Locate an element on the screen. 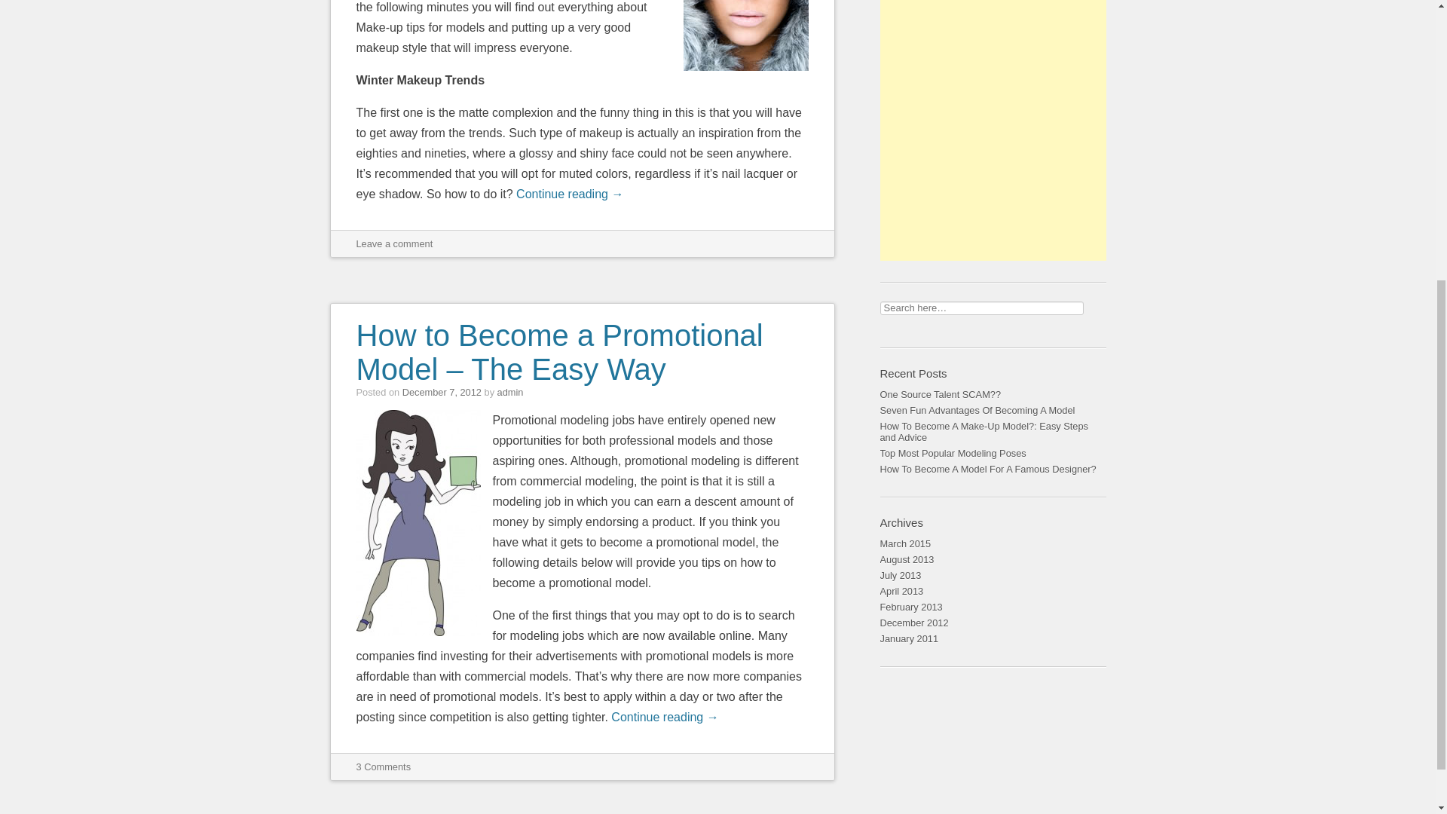 The width and height of the screenshot is (1447, 814). January 2011 is located at coordinates (993, 639).